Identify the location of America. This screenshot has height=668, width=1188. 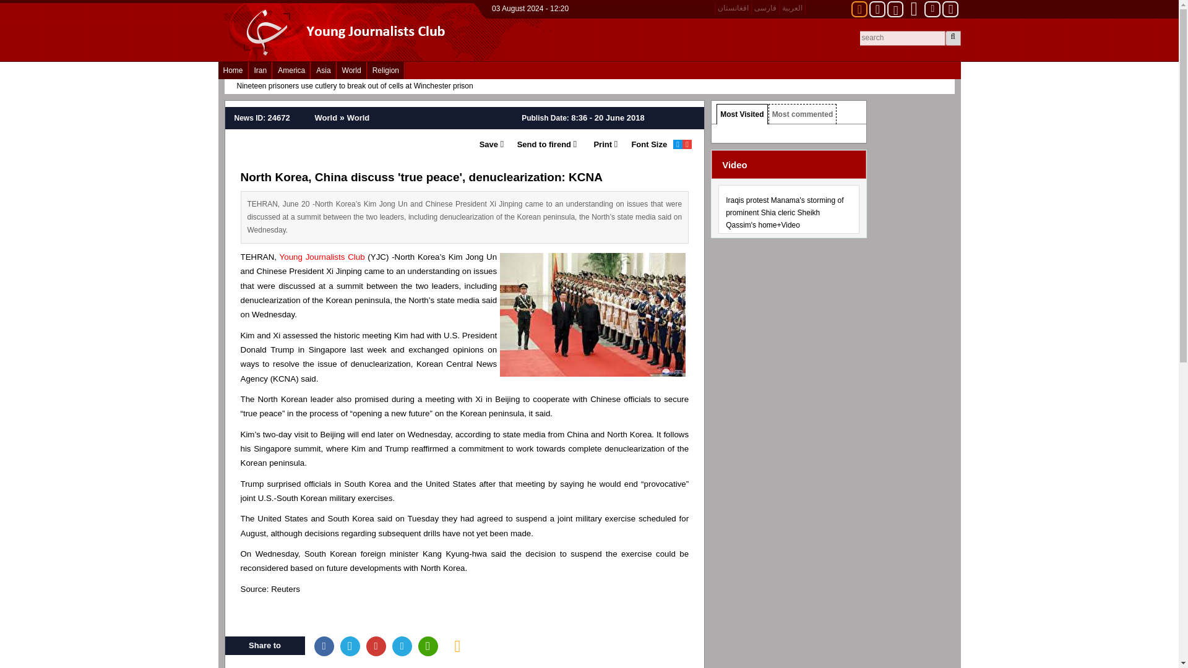
(291, 71).